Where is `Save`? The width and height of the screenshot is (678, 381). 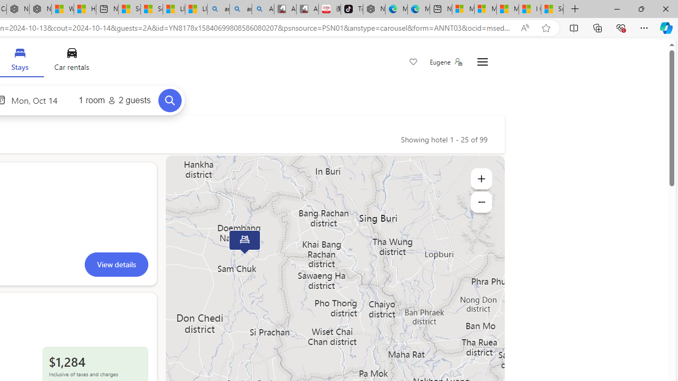 Save is located at coordinates (413, 62).